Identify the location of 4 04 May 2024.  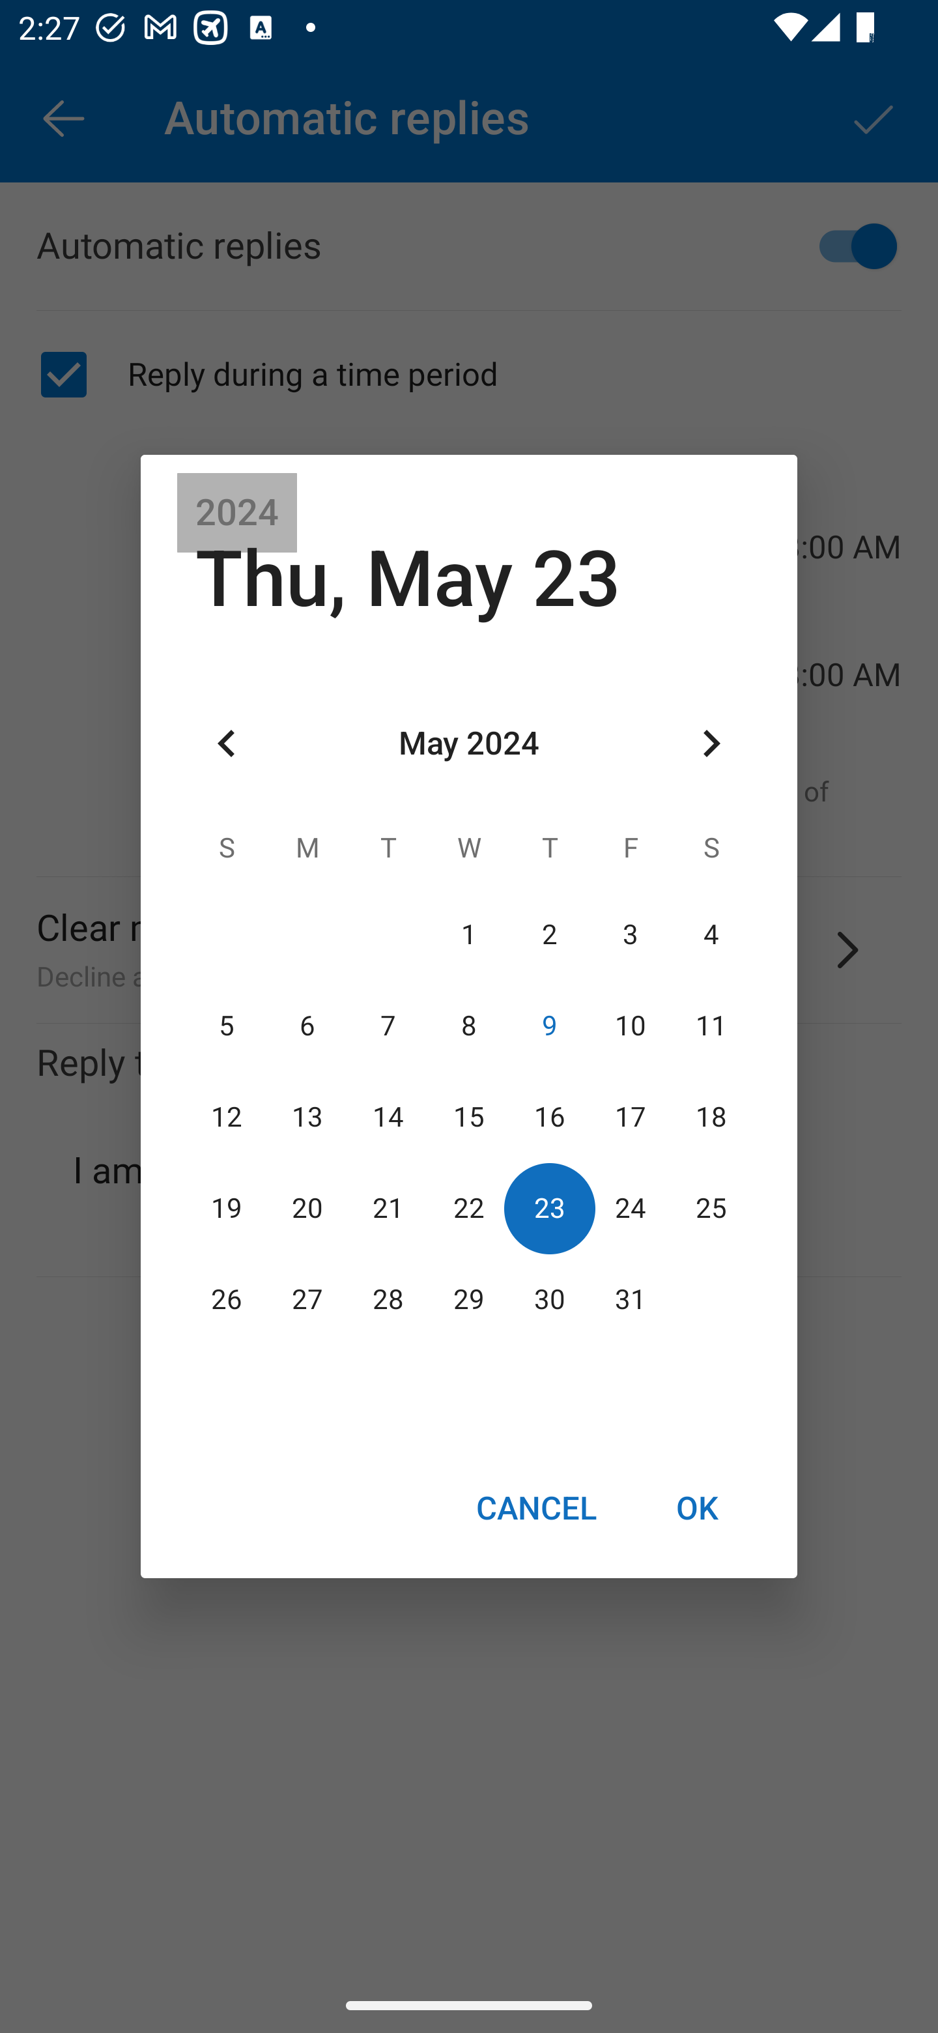
(711, 934).